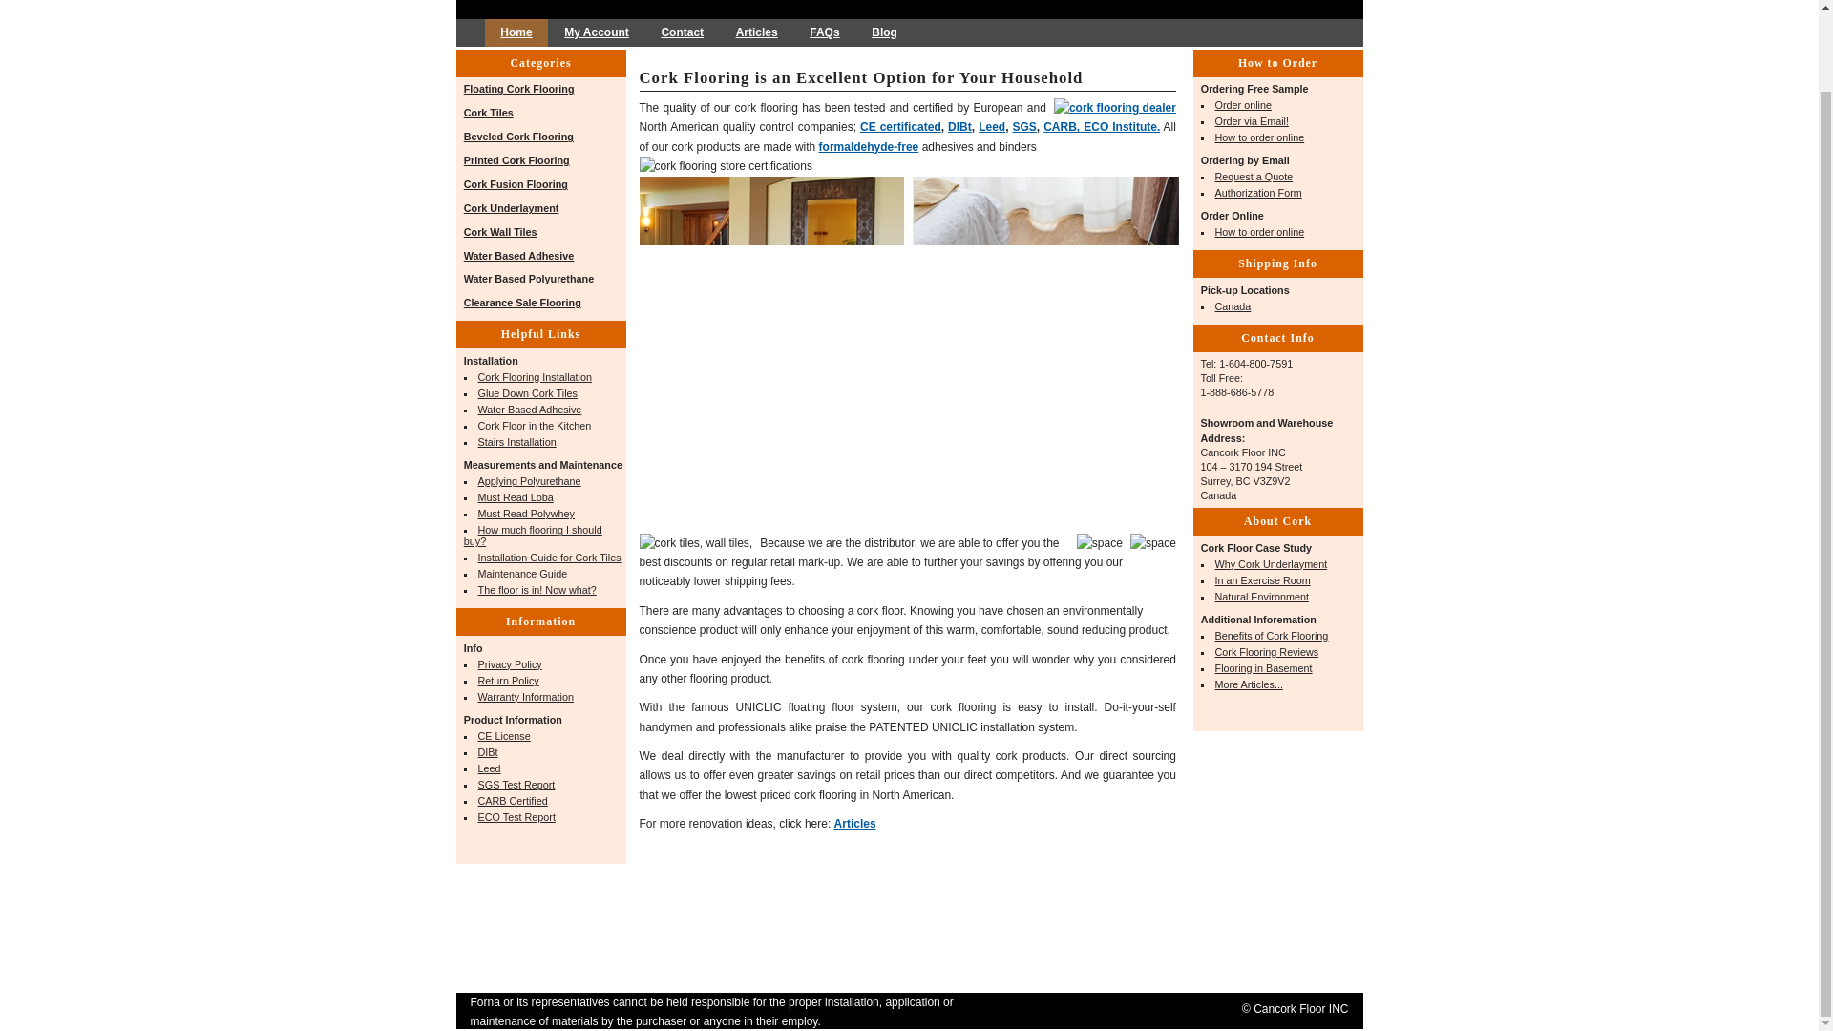  I want to click on FAQs, so click(825, 32).